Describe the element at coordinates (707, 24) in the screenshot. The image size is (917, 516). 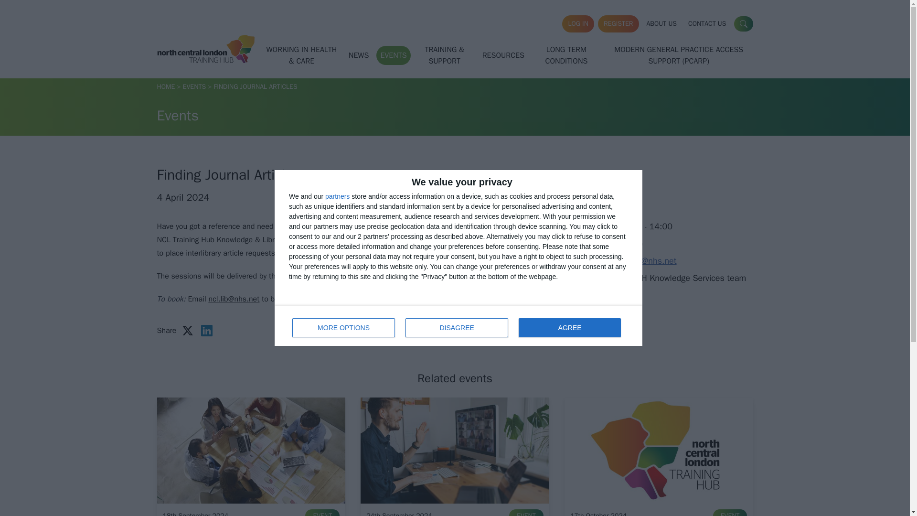
I see `partners` at that location.